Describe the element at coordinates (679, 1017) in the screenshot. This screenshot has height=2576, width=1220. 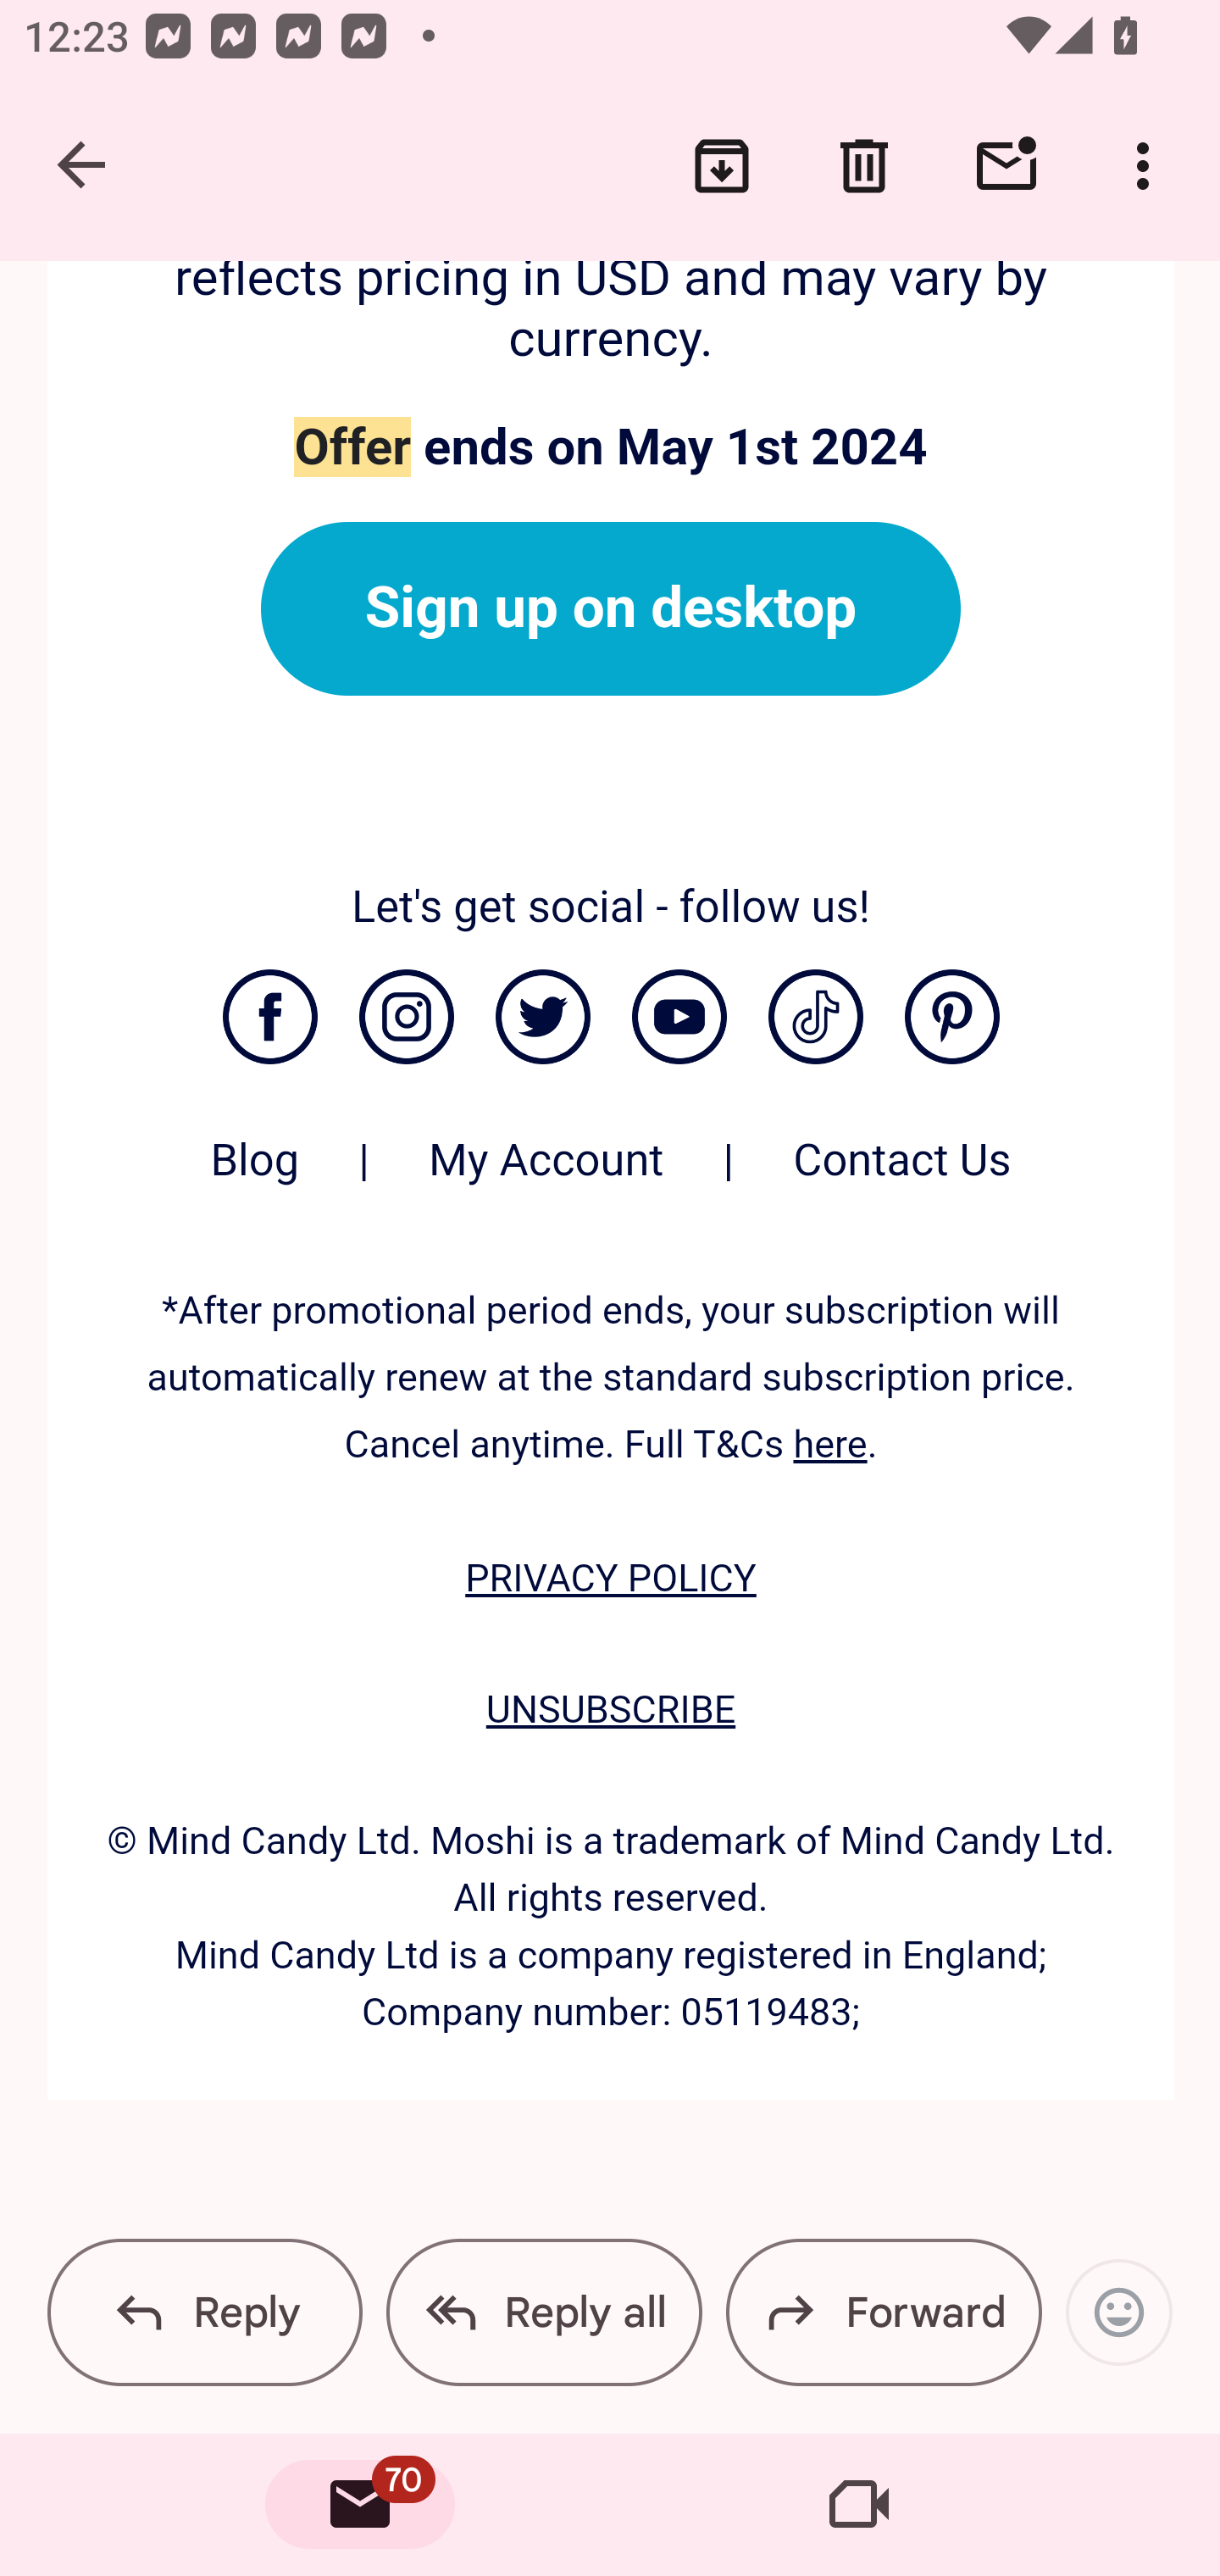
I see `YouTube` at that location.